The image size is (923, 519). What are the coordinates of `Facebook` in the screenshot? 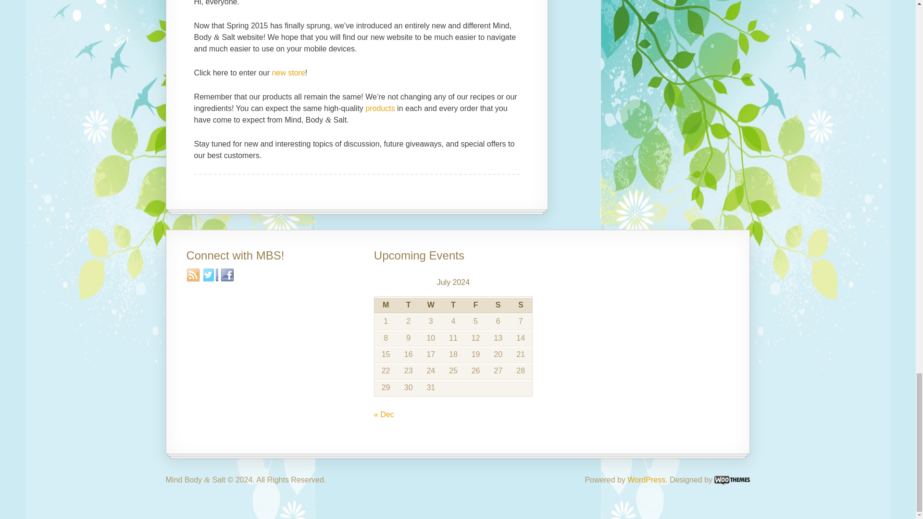 It's located at (228, 275).